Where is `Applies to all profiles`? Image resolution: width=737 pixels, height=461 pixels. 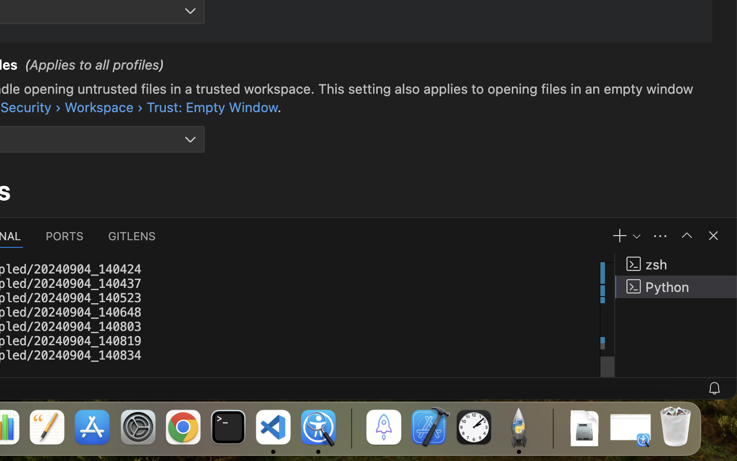 Applies to all profiles is located at coordinates (95, 65).